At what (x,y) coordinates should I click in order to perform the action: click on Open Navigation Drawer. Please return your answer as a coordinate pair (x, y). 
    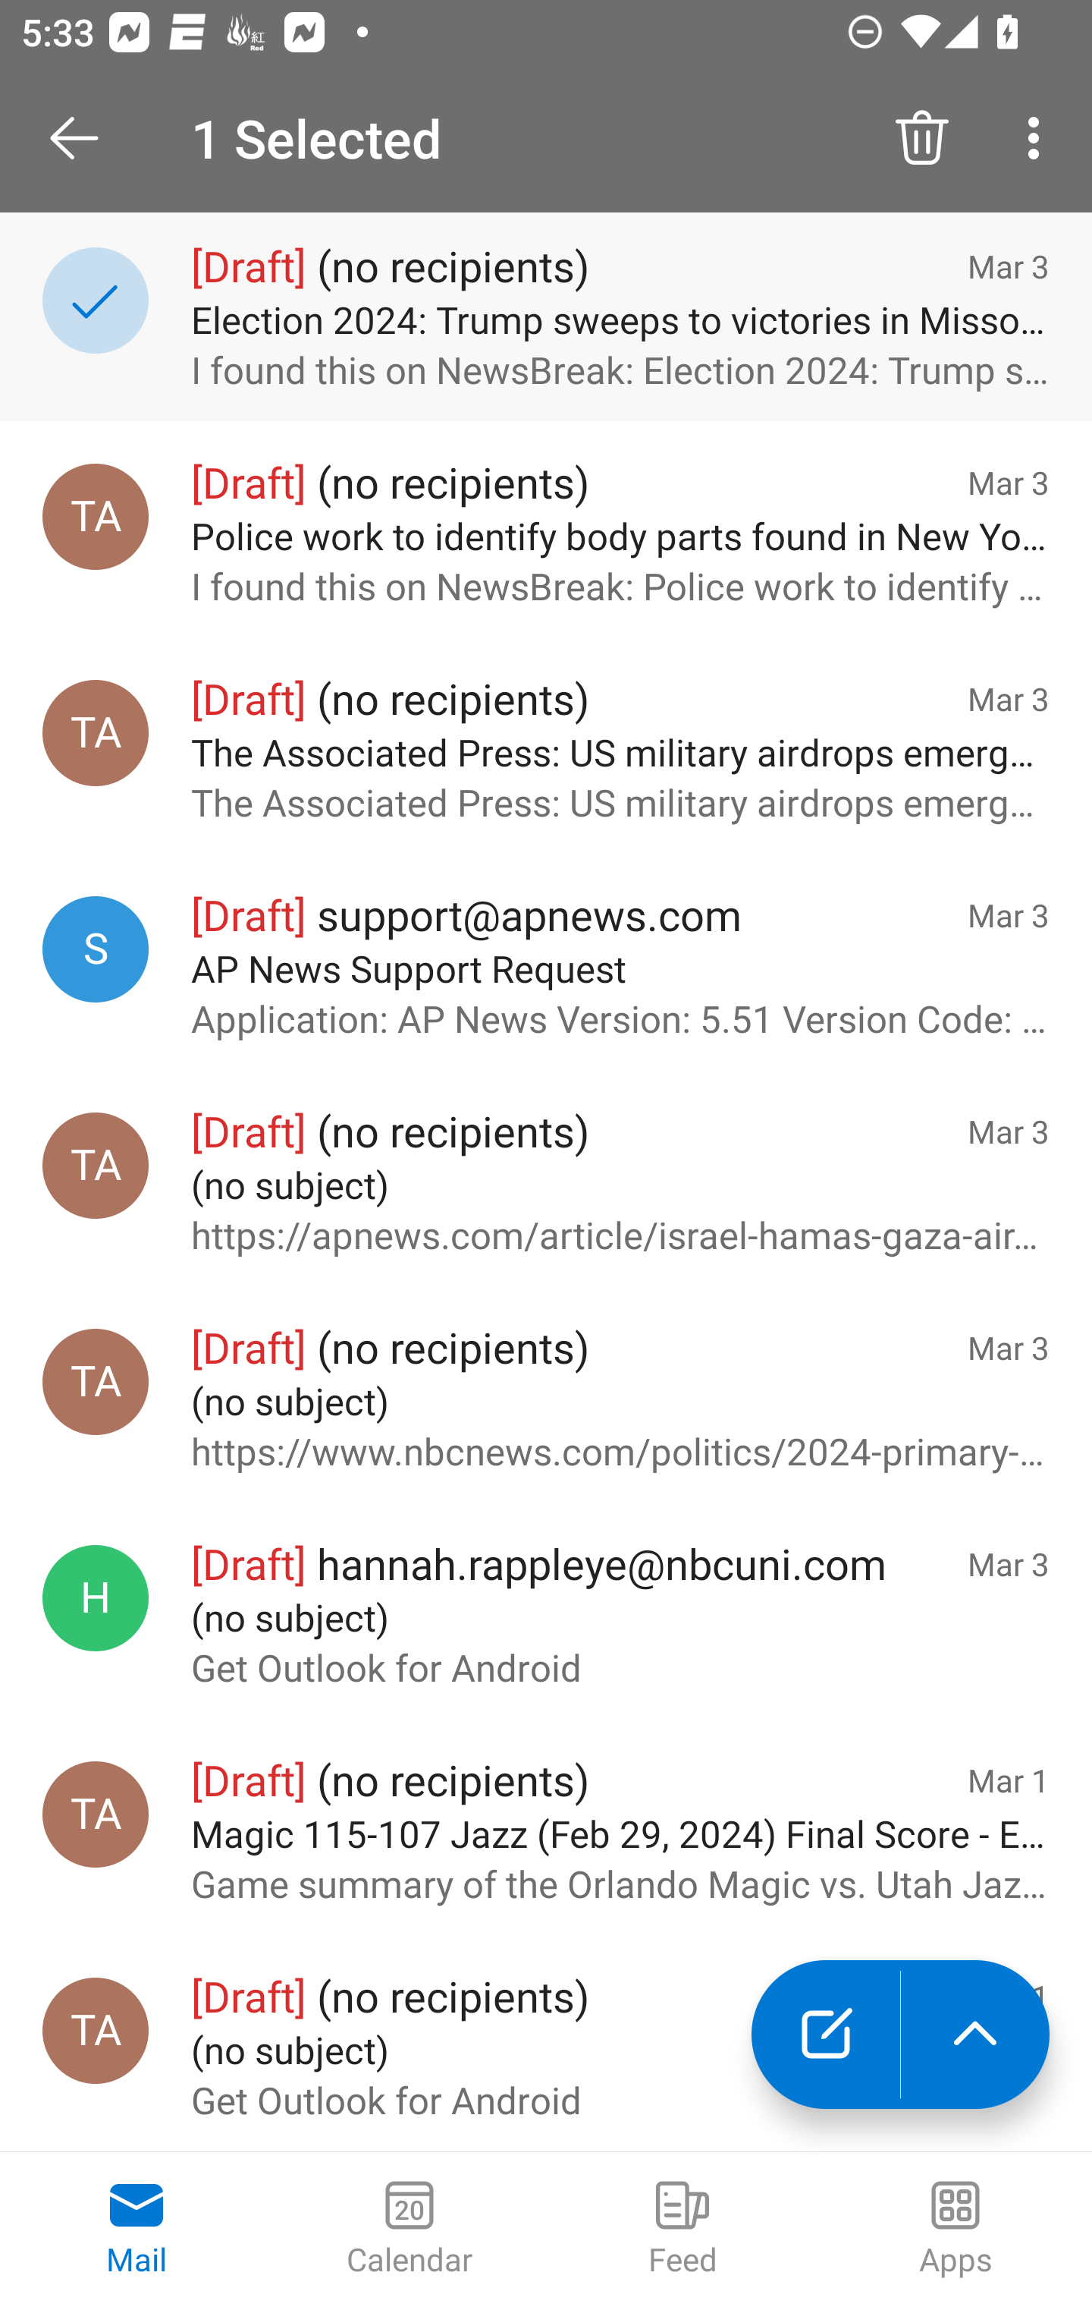
    Looking at the image, I should click on (84, 138).